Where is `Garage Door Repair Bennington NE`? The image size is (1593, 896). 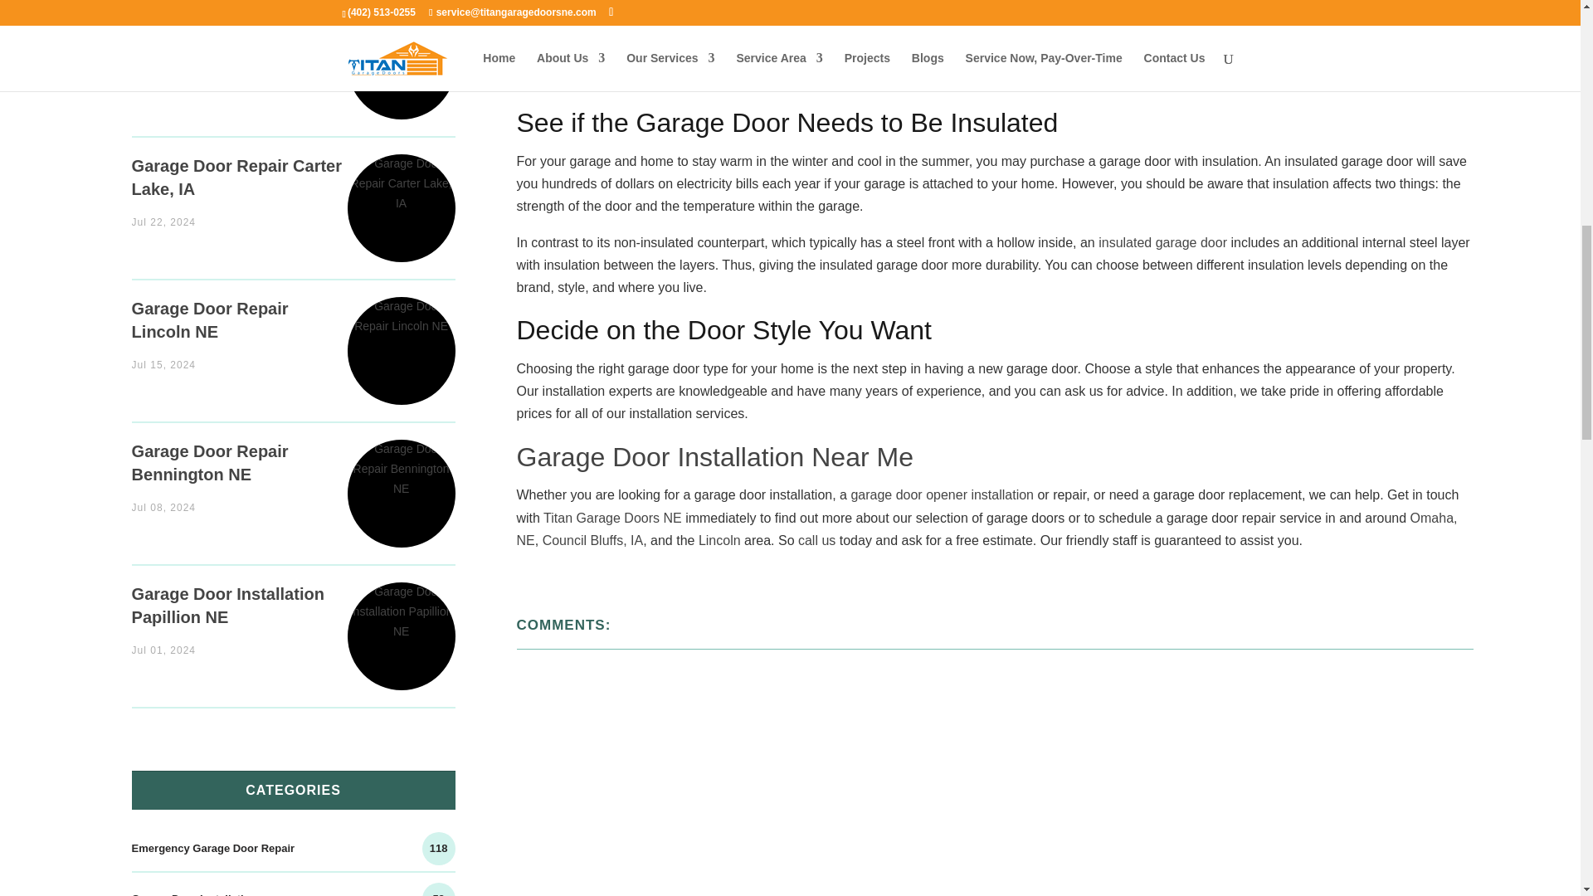
Garage Door Repair Bennington NE is located at coordinates (210, 463).